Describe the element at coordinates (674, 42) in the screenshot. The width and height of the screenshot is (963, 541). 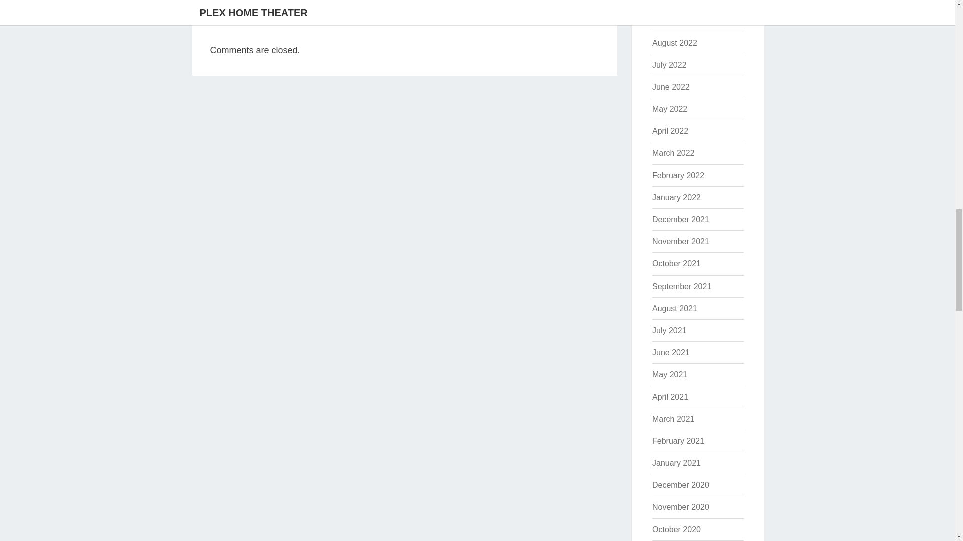
I see `August 2022` at that location.